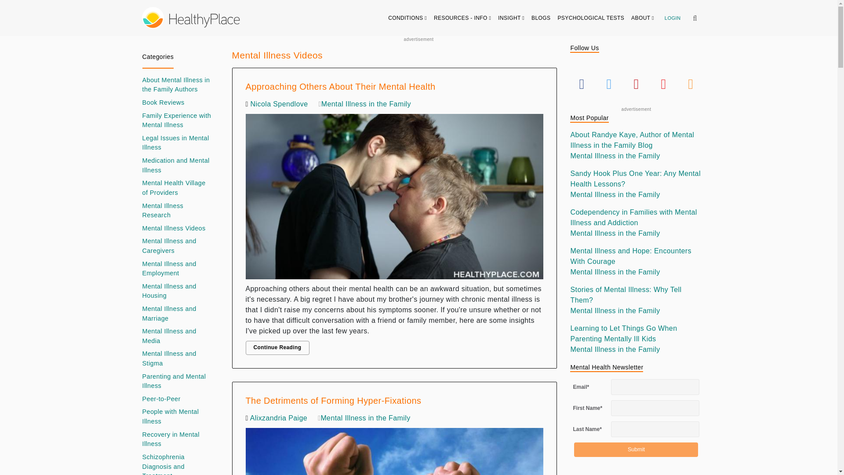  What do you see at coordinates (636, 449) in the screenshot?
I see `Submit` at bounding box center [636, 449].